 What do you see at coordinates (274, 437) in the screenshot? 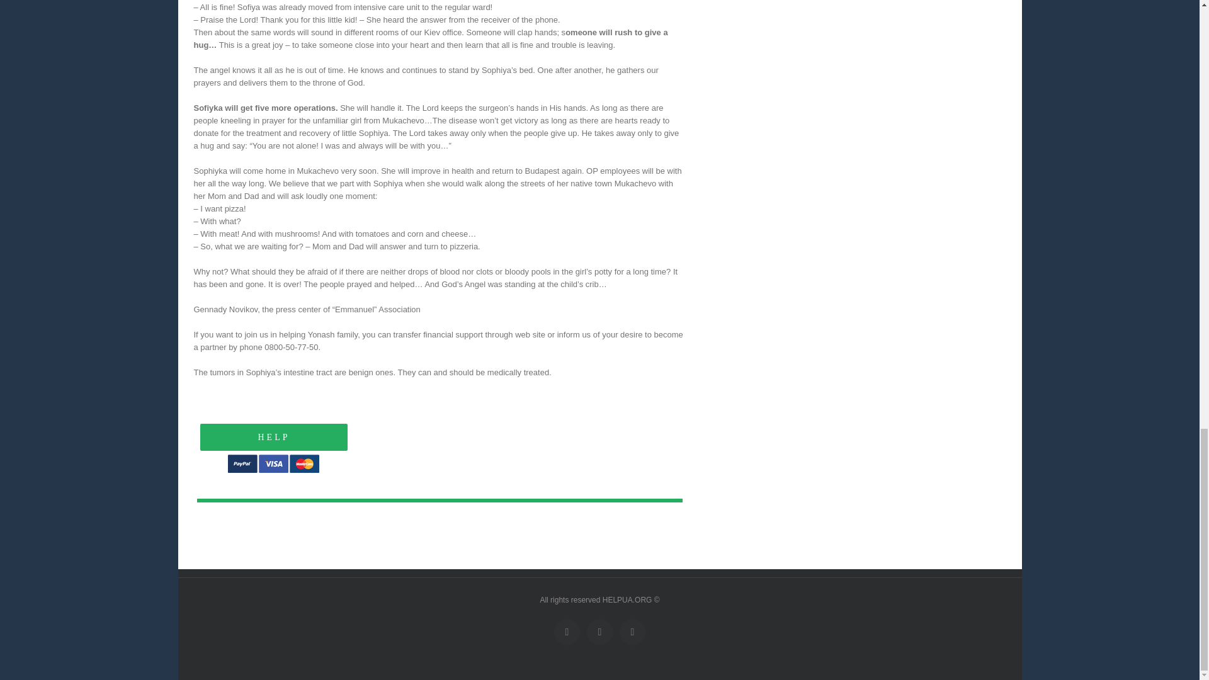
I see `HELP` at bounding box center [274, 437].